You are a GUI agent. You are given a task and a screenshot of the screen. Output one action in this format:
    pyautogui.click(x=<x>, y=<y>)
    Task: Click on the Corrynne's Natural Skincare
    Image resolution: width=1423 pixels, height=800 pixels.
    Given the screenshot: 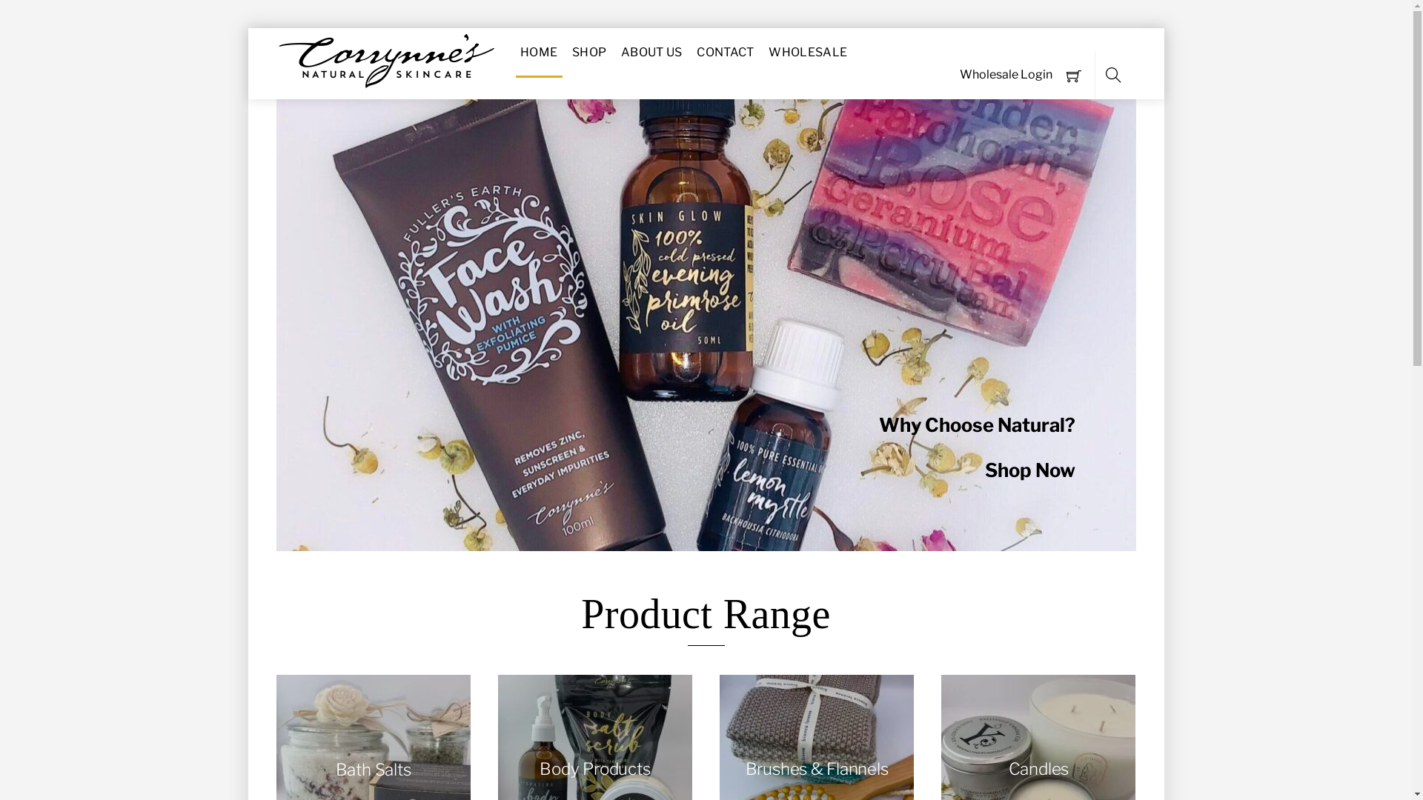 What is the action you would take?
    pyautogui.click(x=387, y=86)
    